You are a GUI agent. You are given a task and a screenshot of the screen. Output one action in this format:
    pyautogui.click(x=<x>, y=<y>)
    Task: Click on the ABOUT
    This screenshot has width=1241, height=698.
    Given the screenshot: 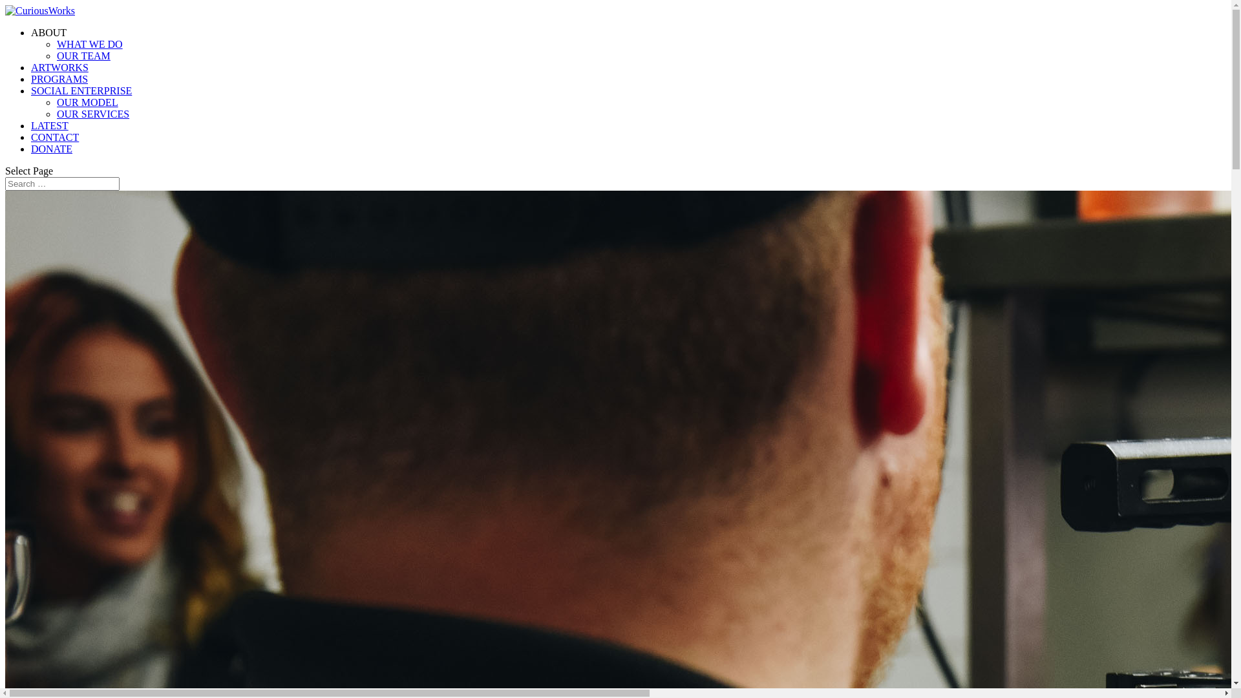 What is the action you would take?
    pyautogui.click(x=49, y=32)
    